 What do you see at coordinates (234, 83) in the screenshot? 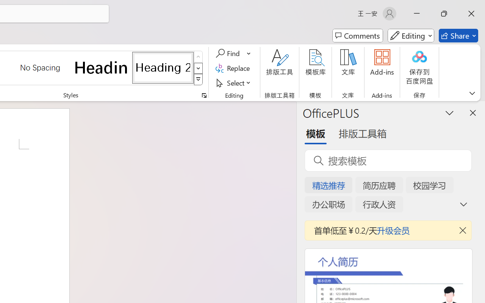
I see `Select` at bounding box center [234, 83].